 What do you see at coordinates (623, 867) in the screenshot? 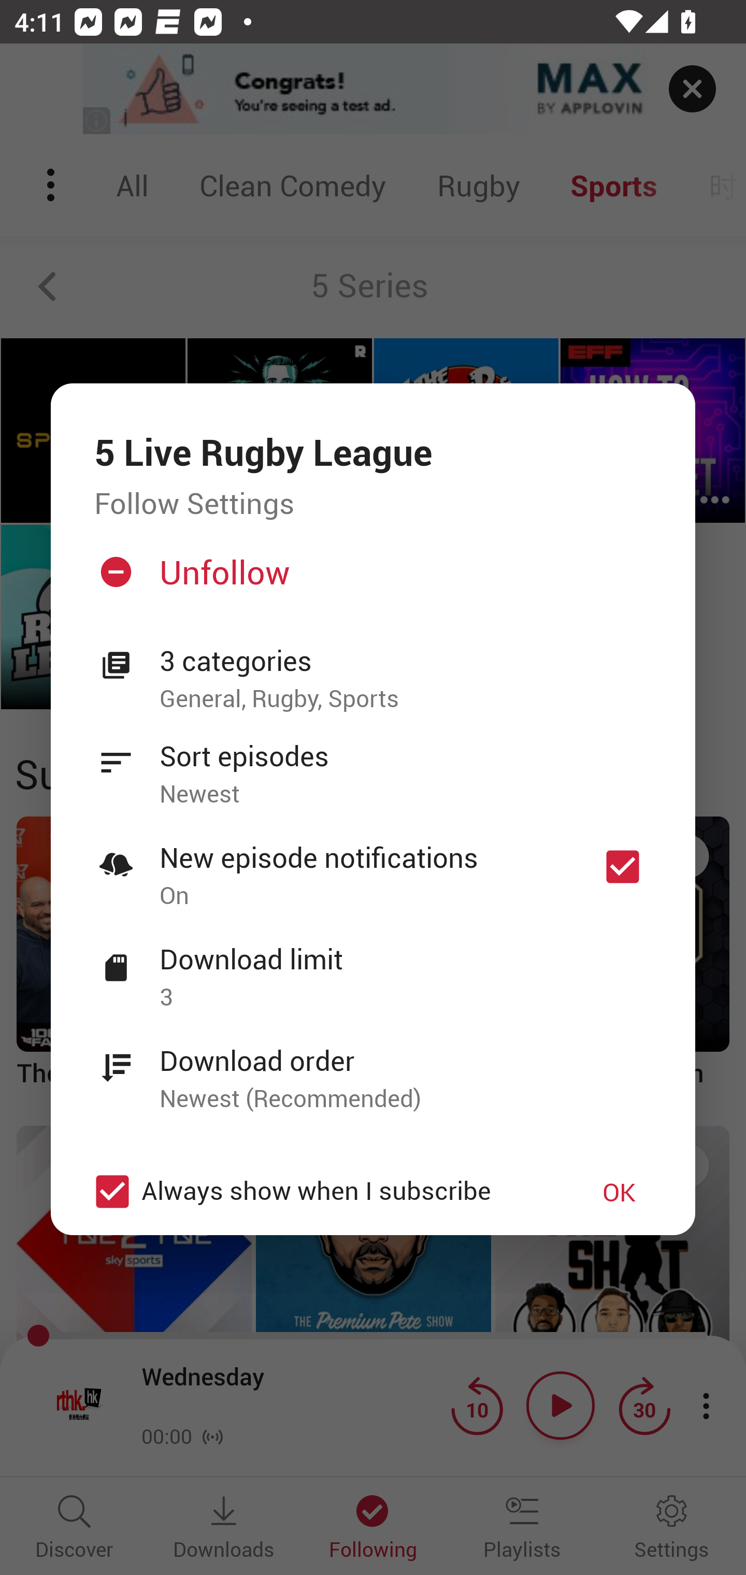
I see `New episode notifications` at bounding box center [623, 867].